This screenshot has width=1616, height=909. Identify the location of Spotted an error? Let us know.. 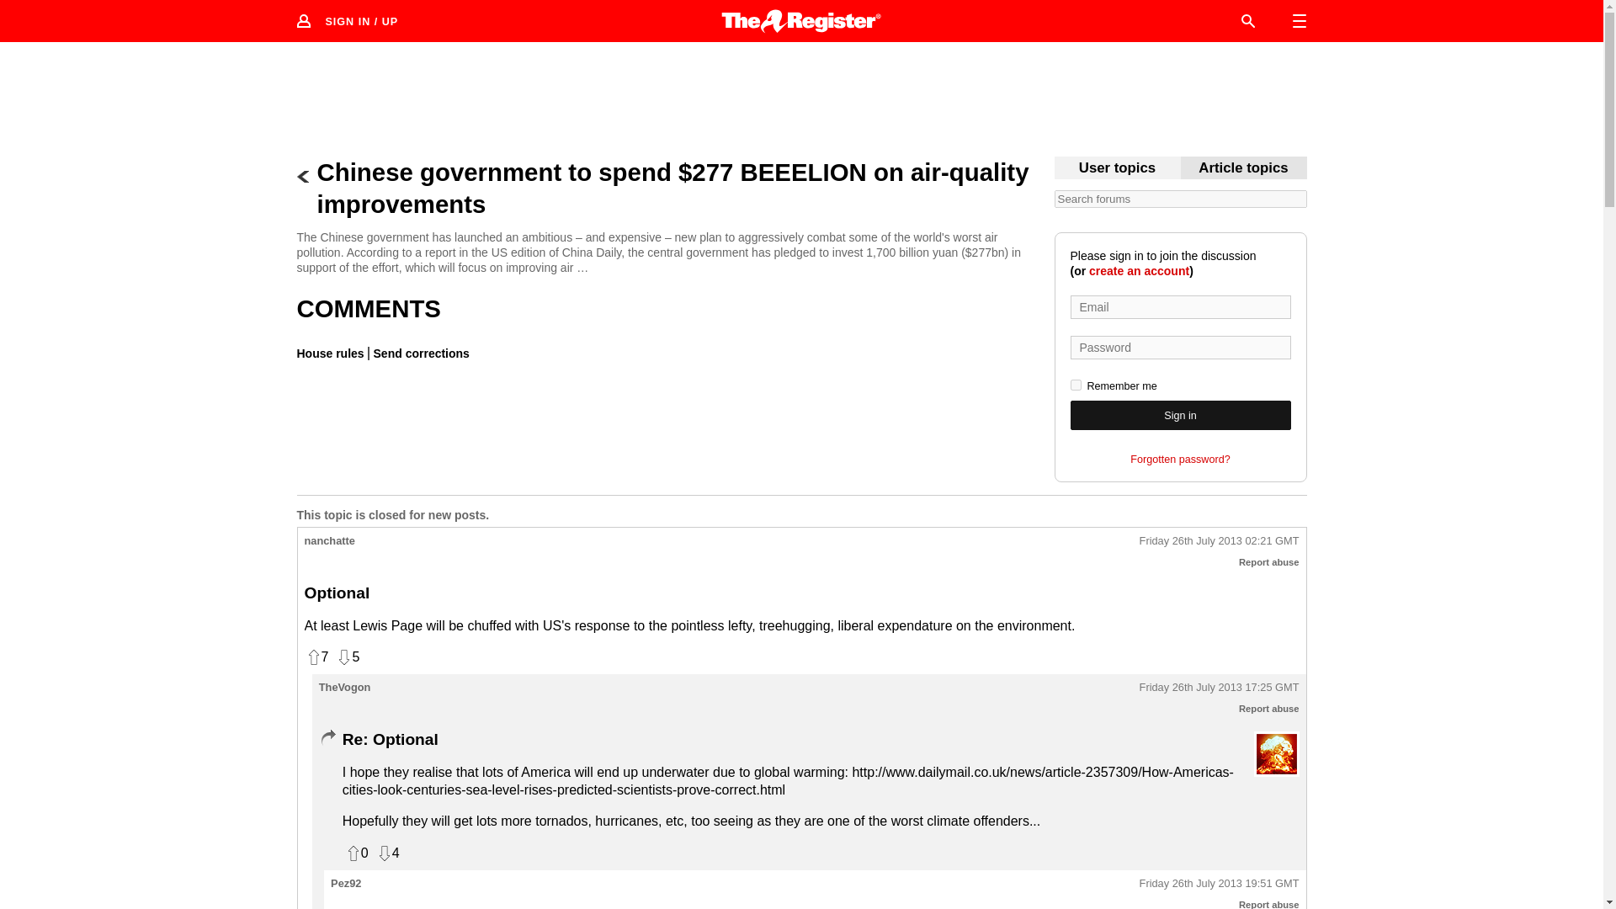
(419, 353).